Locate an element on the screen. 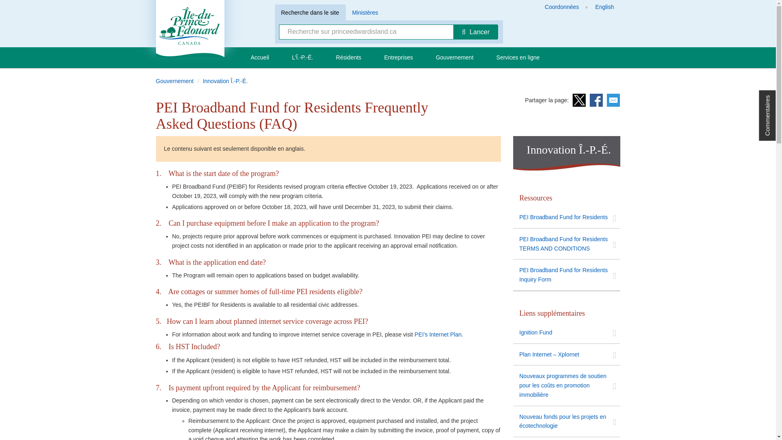 This screenshot has height=440, width=782. English is located at coordinates (604, 7).